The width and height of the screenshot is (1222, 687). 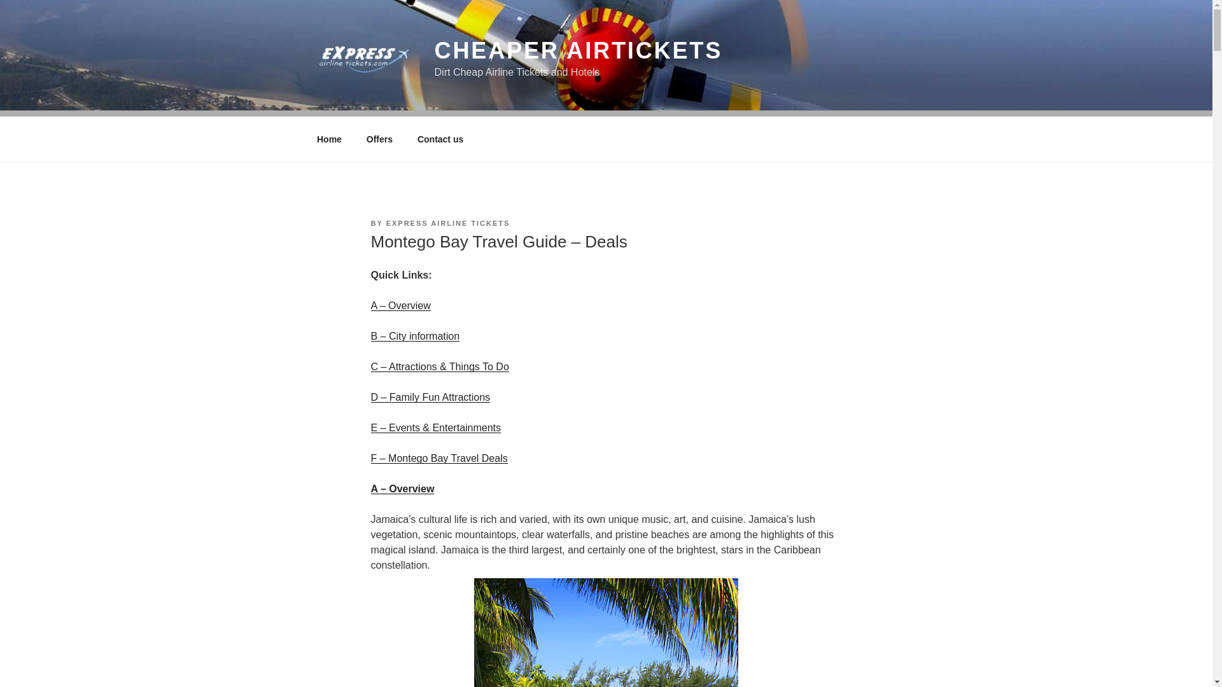 What do you see at coordinates (435, 427) in the screenshot?
I see `events and entertainments` at bounding box center [435, 427].